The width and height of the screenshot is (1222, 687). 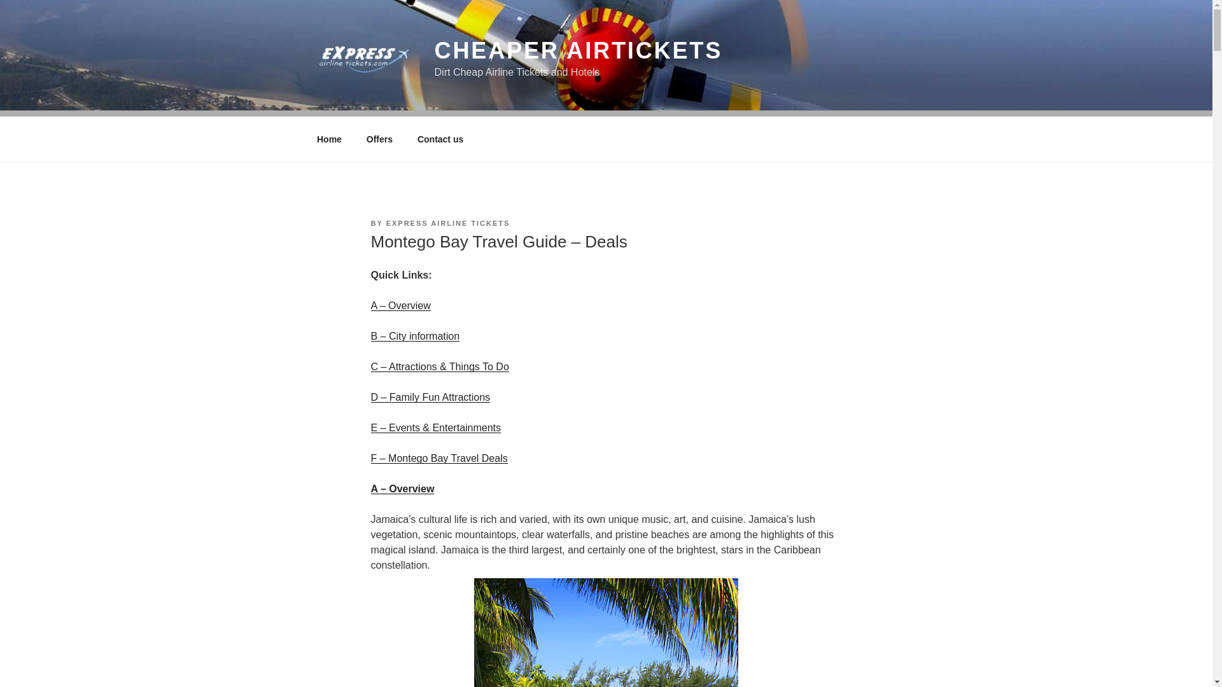 What do you see at coordinates (435, 427) in the screenshot?
I see `events and entertainments` at bounding box center [435, 427].